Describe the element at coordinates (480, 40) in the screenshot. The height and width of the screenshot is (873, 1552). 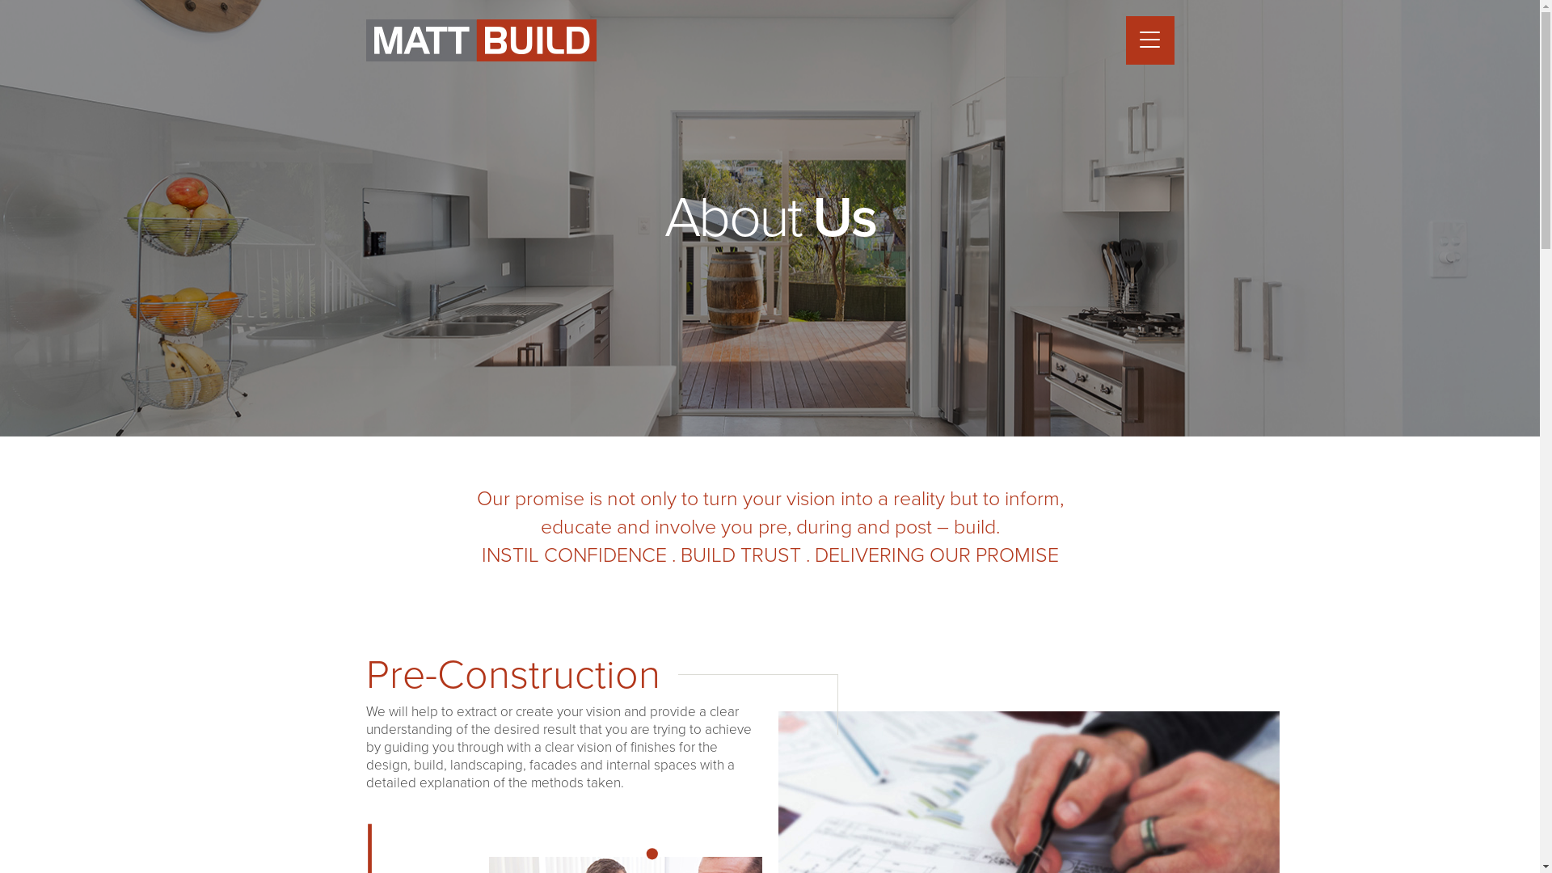
I see `MattBuild` at that location.